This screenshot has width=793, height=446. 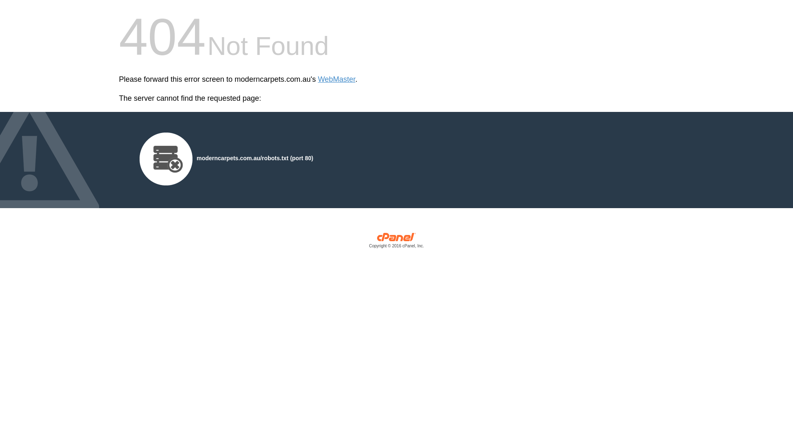 What do you see at coordinates (337, 79) in the screenshot?
I see `WebMaster` at bounding box center [337, 79].